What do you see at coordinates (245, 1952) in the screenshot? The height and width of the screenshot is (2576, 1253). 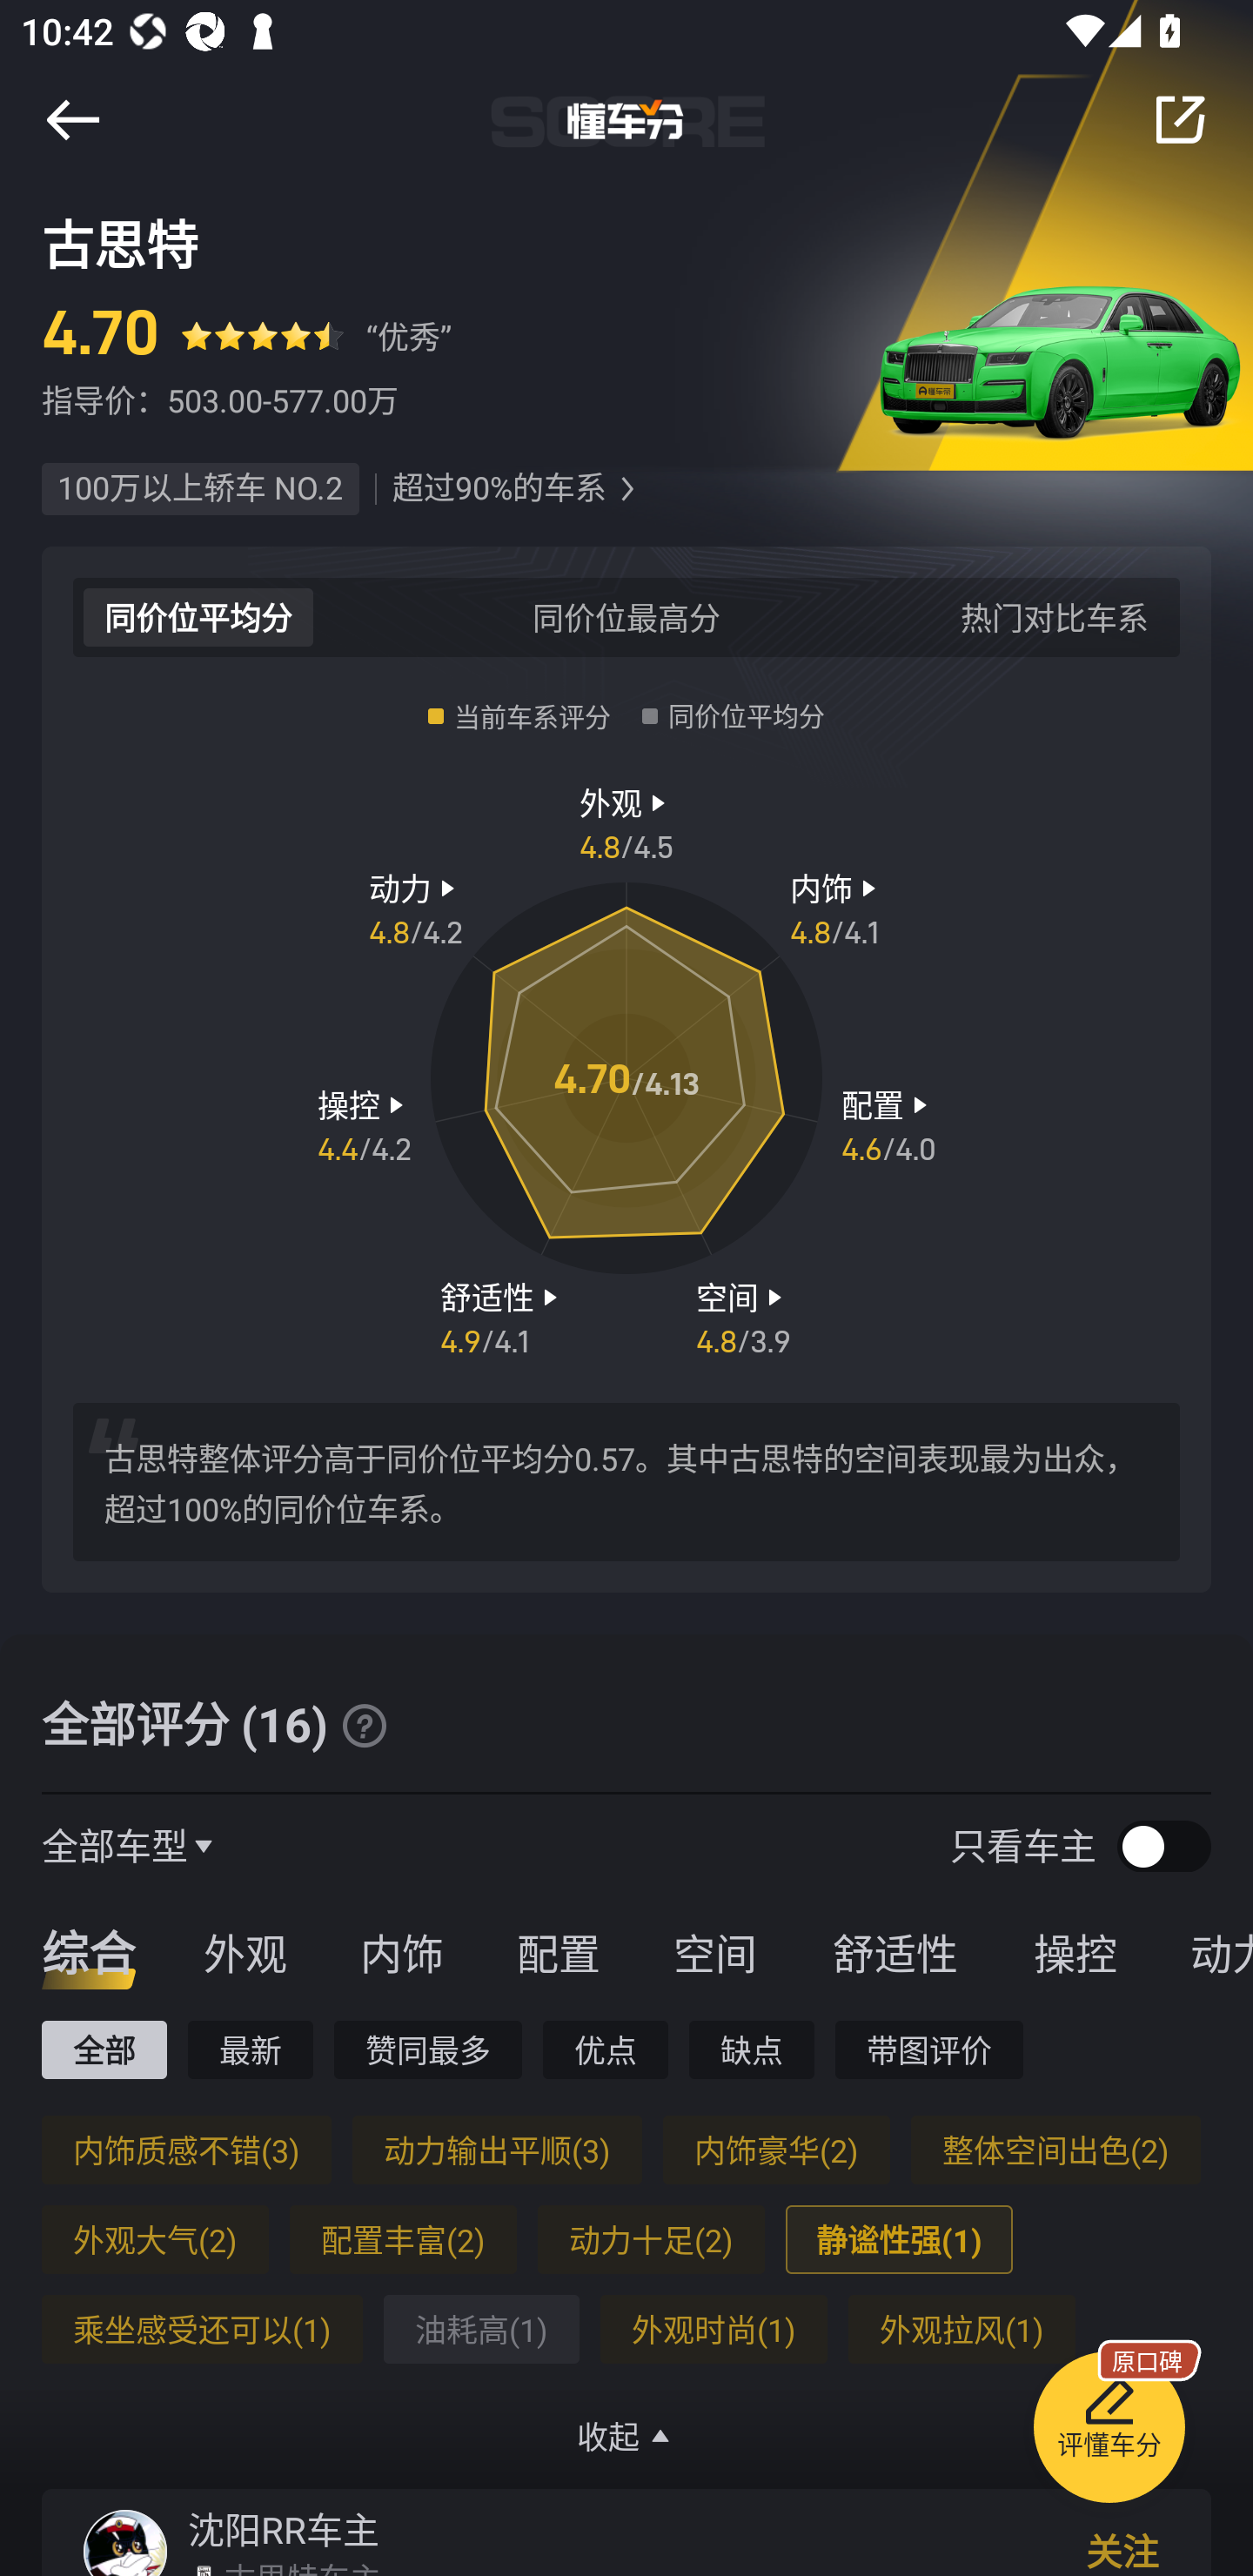 I see `外观` at bounding box center [245, 1952].